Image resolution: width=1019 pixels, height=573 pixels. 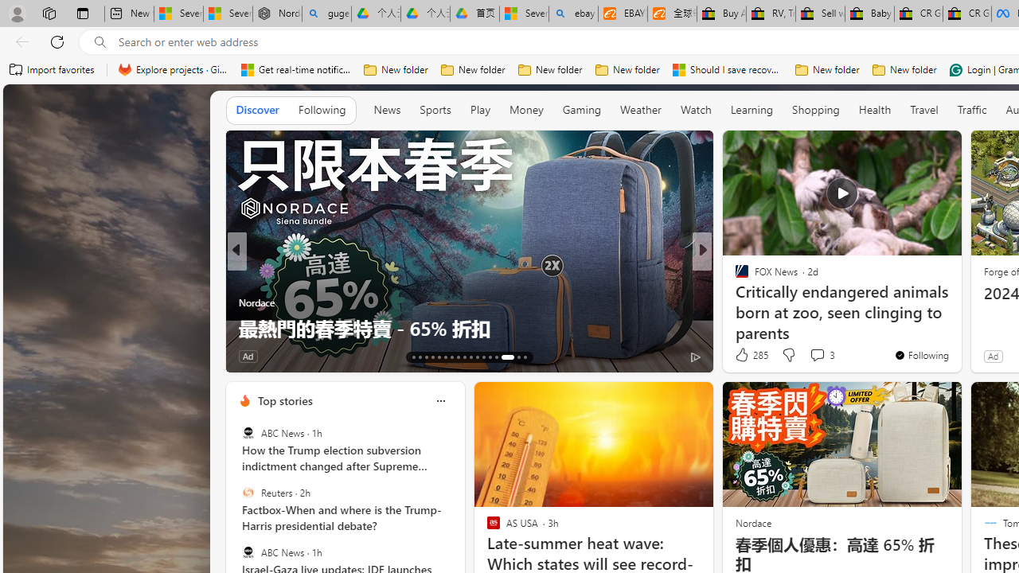 What do you see at coordinates (478, 357) in the screenshot?
I see `AutomationID: tab-23` at bounding box center [478, 357].